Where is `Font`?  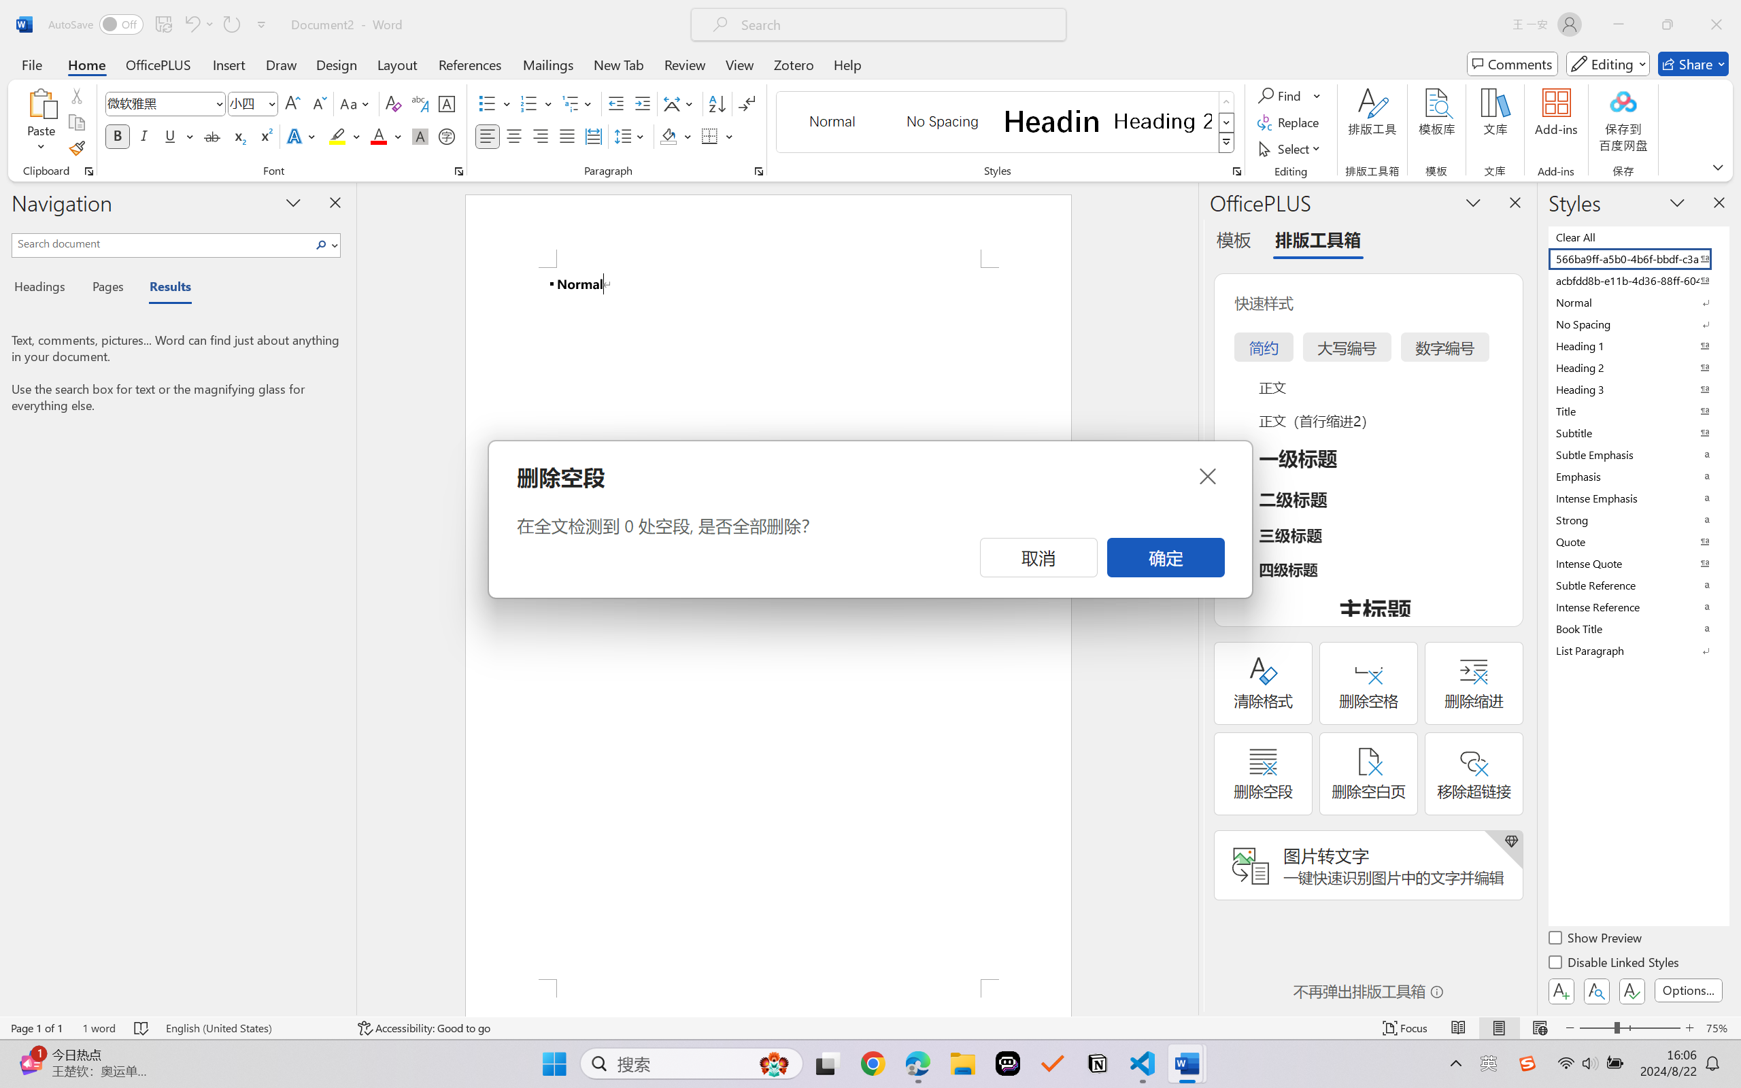
Font is located at coordinates (159, 103).